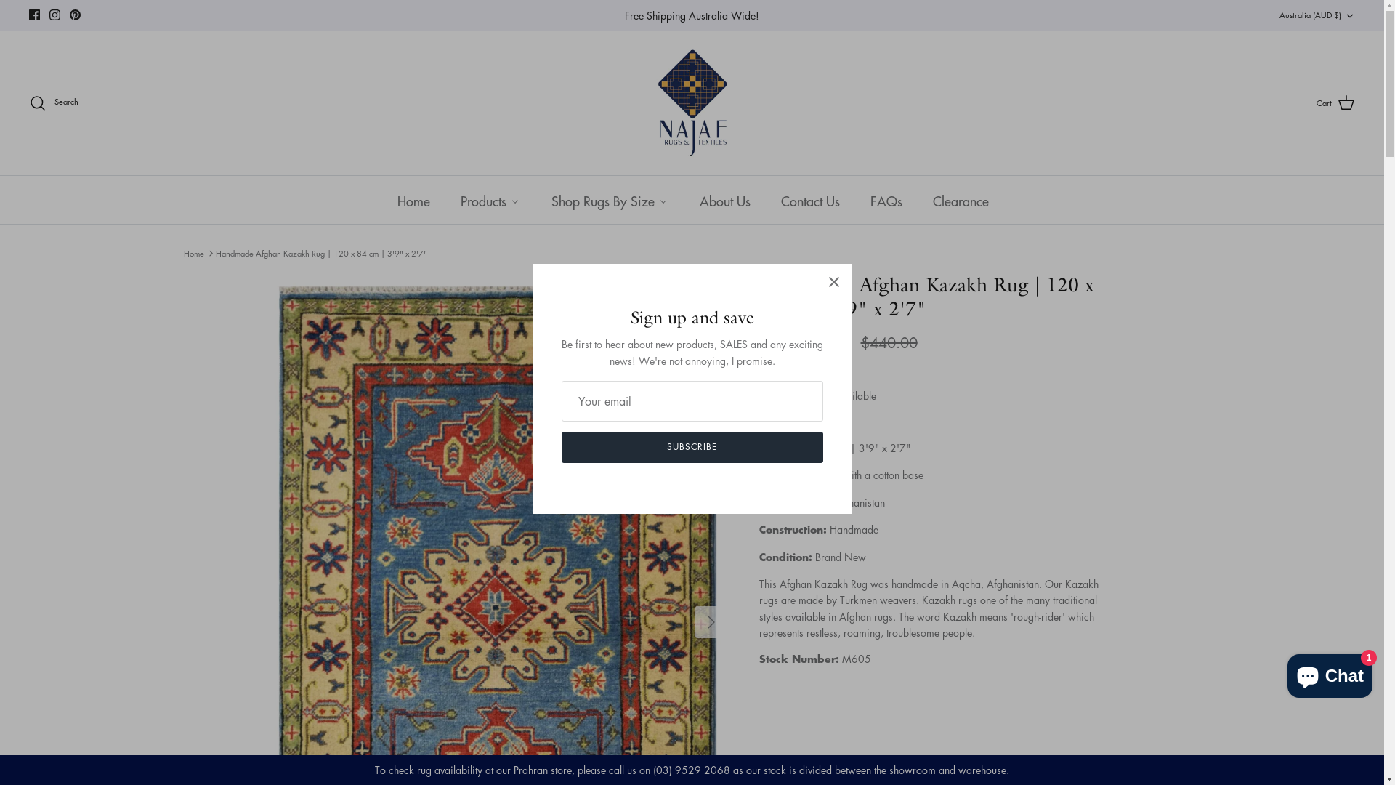 This screenshot has height=785, width=1395. What do you see at coordinates (413, 200) in the screenshot?
I see `Home` at bounding box center [413, 200].